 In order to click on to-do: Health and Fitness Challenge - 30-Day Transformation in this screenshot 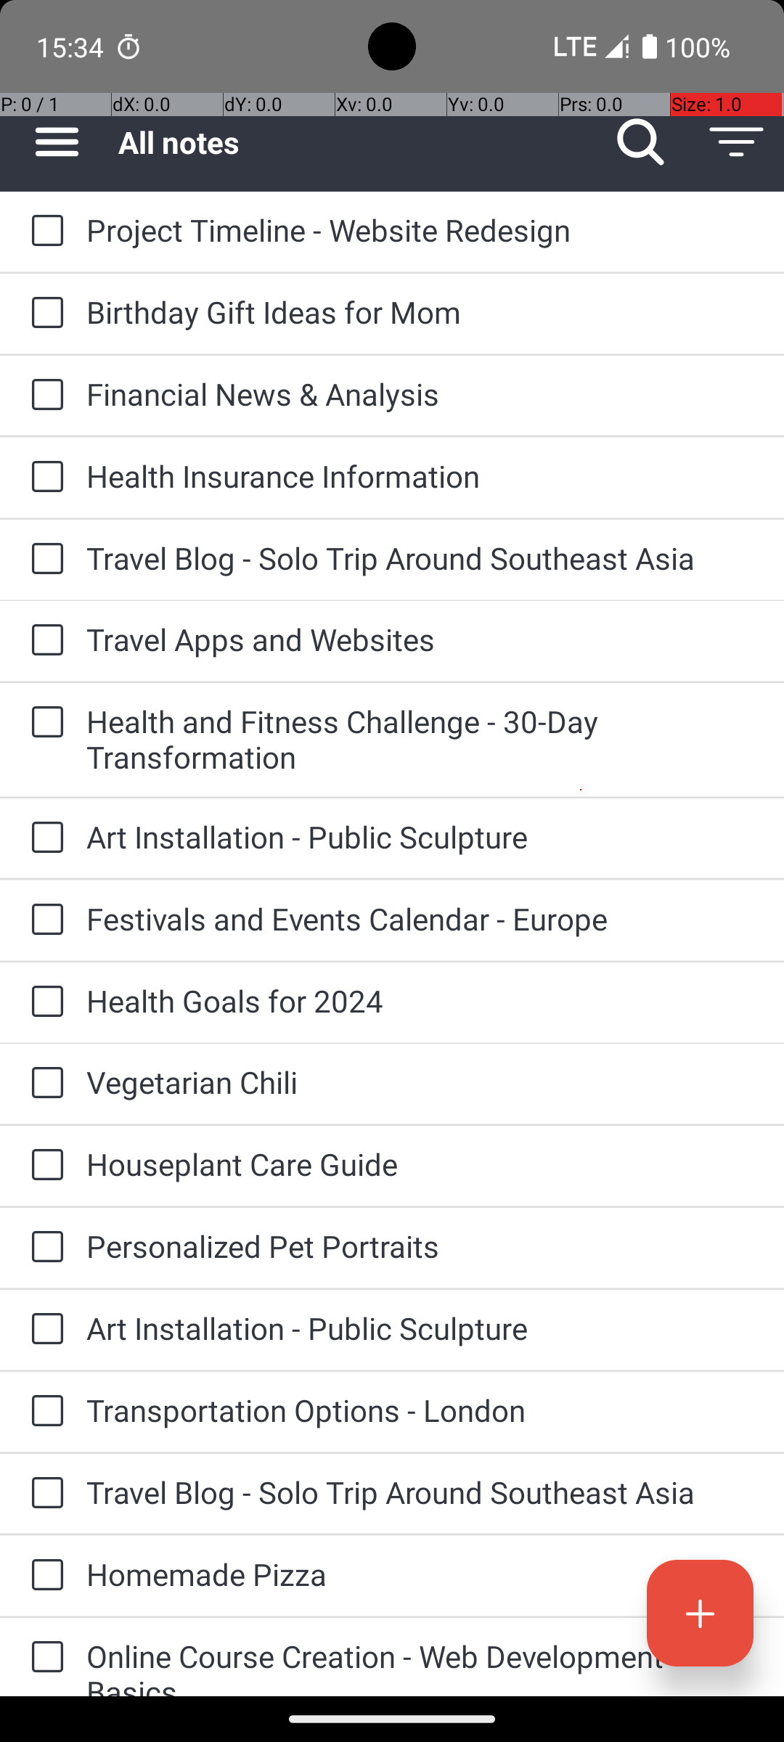, I will do `click(44, 723)`.